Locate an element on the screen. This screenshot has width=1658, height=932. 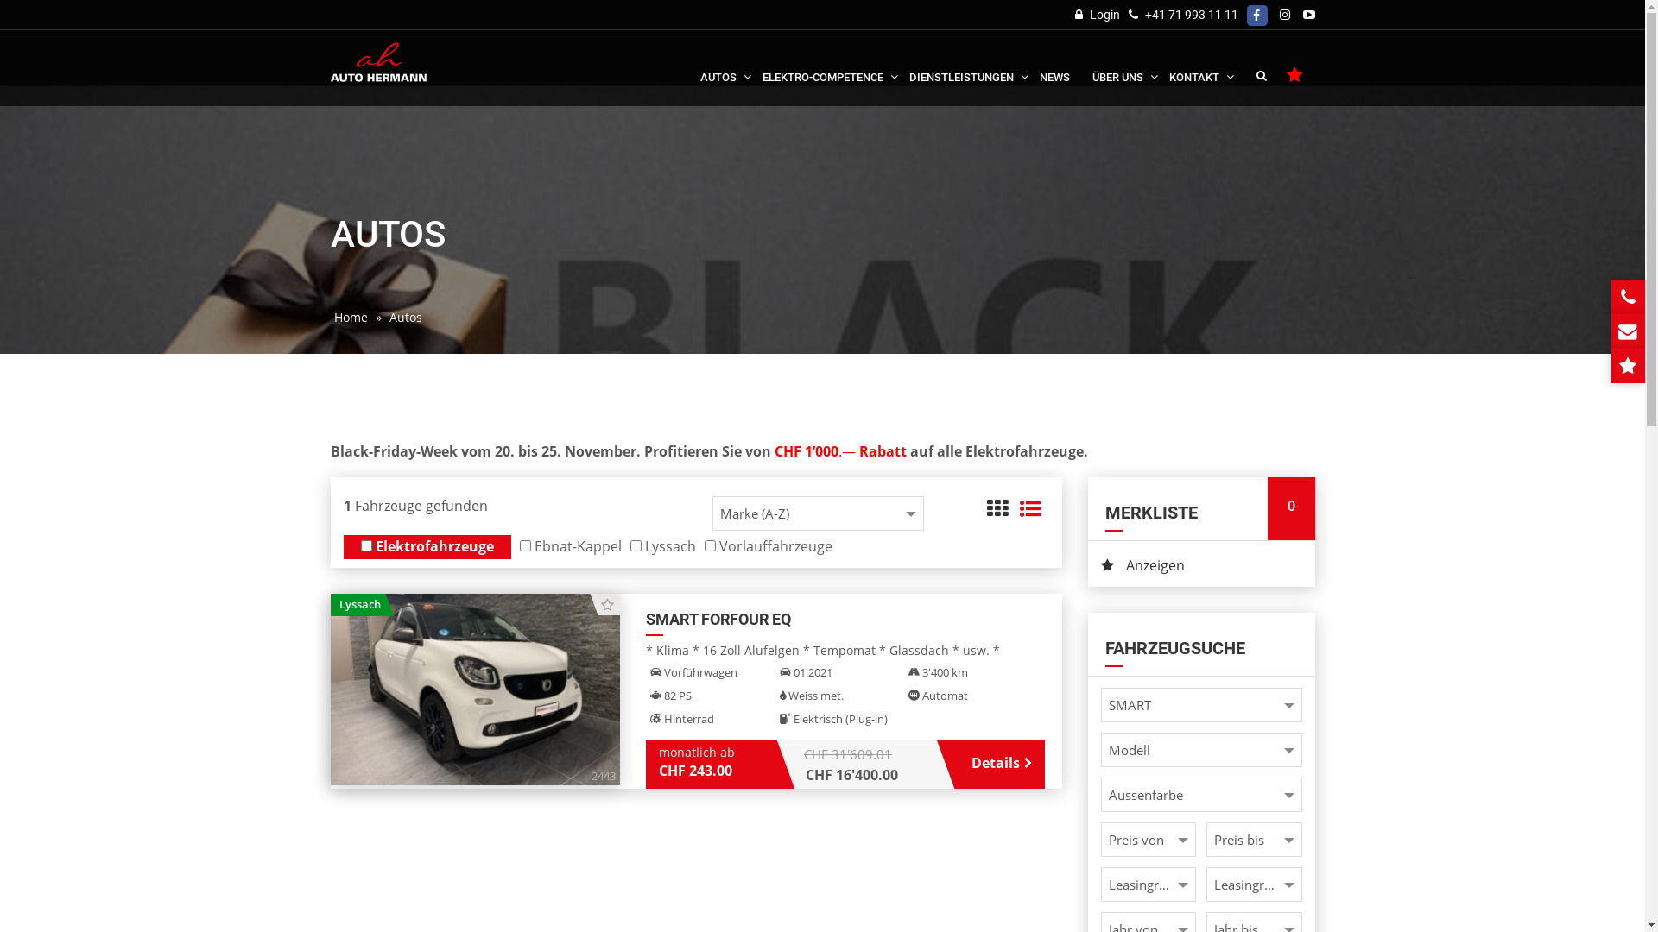
Lyssach
2443 is located at coordinates (475, 690).